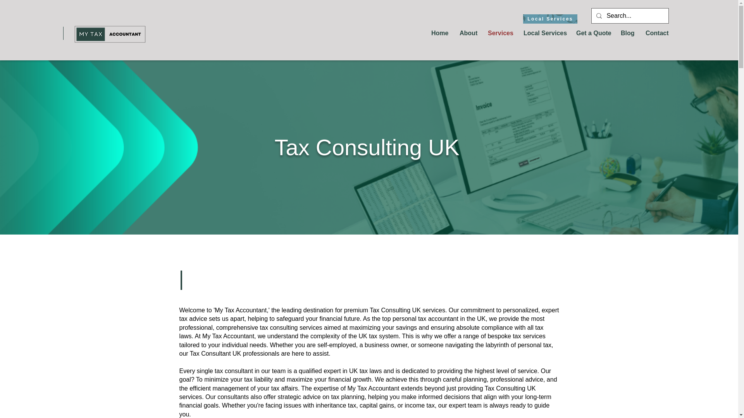 This screenshot has height=418, width=744. What do you see at coordinates (500, 33) in the screenshot?
I see `Services` at bounding box center [500, 33].